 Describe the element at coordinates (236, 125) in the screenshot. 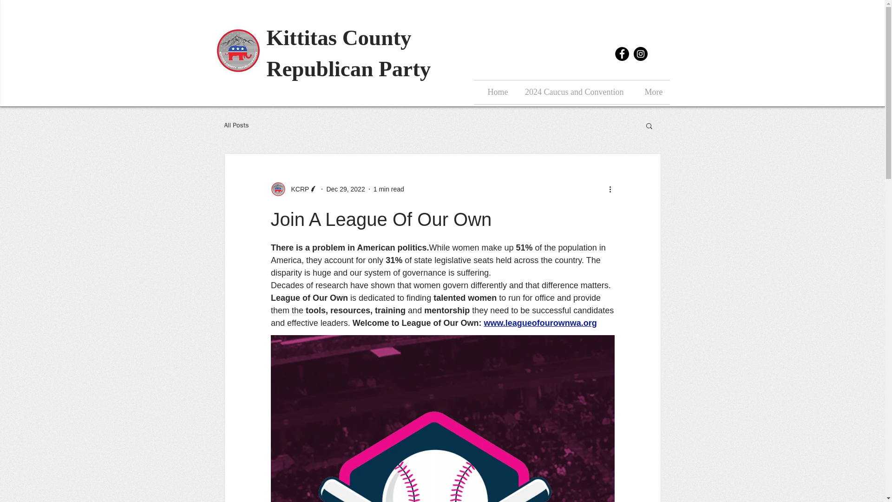

I see `All Posts` at that location.